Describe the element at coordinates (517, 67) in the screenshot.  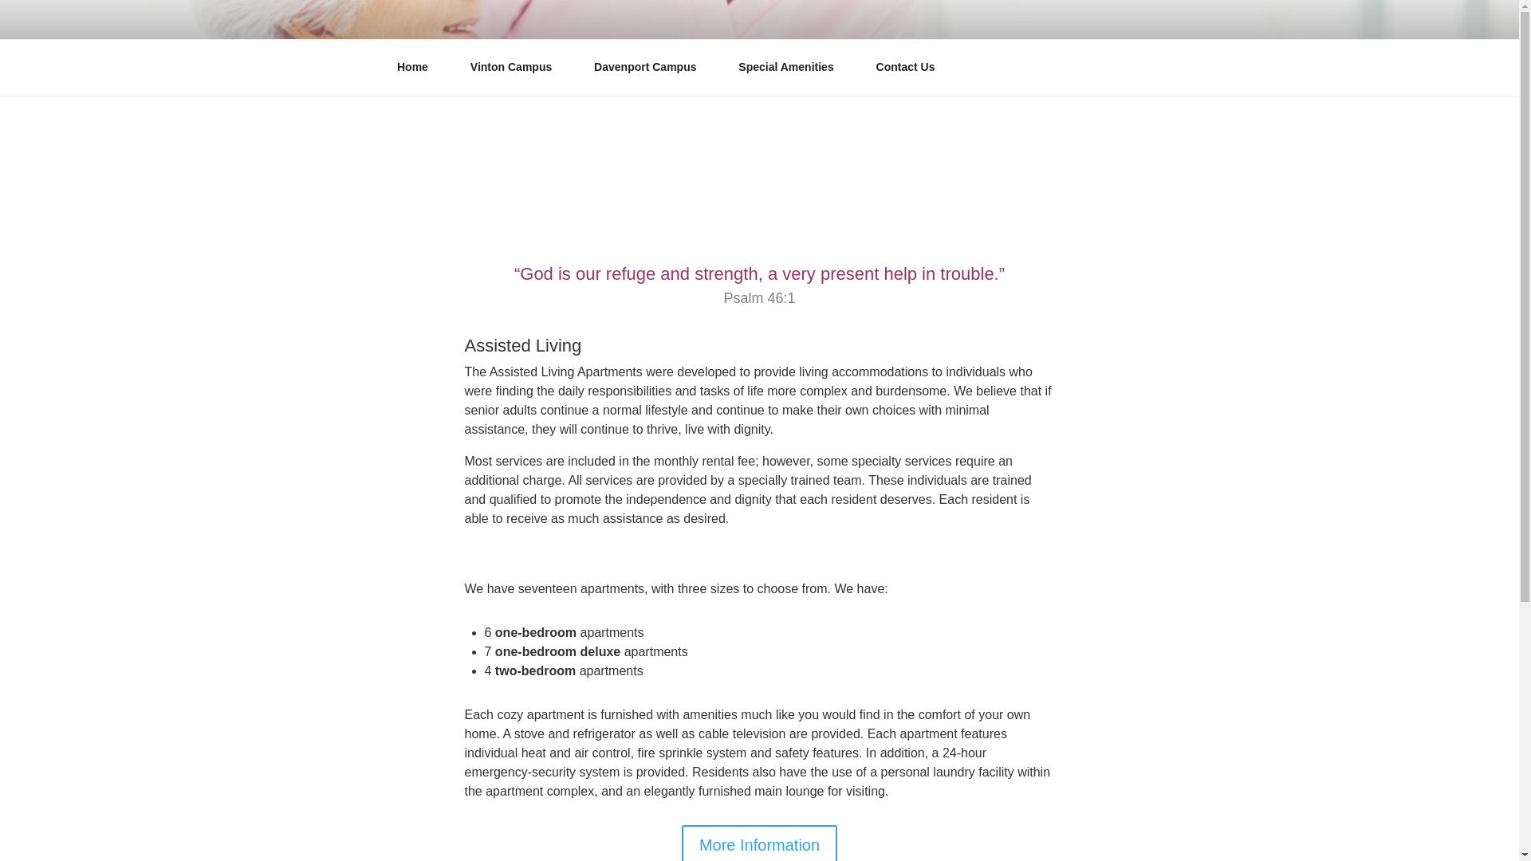
I see `Vinton Campus` at that location.